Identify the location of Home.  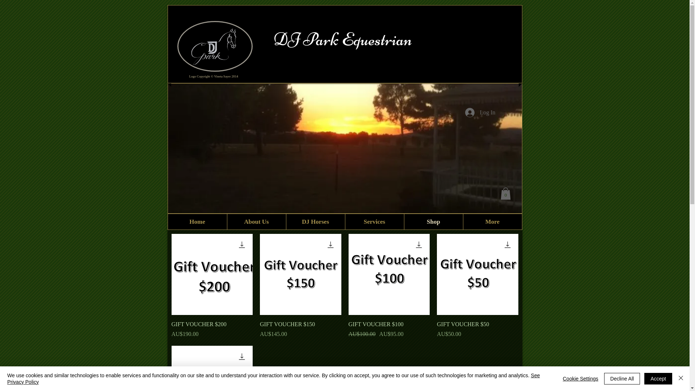
(198, 222).